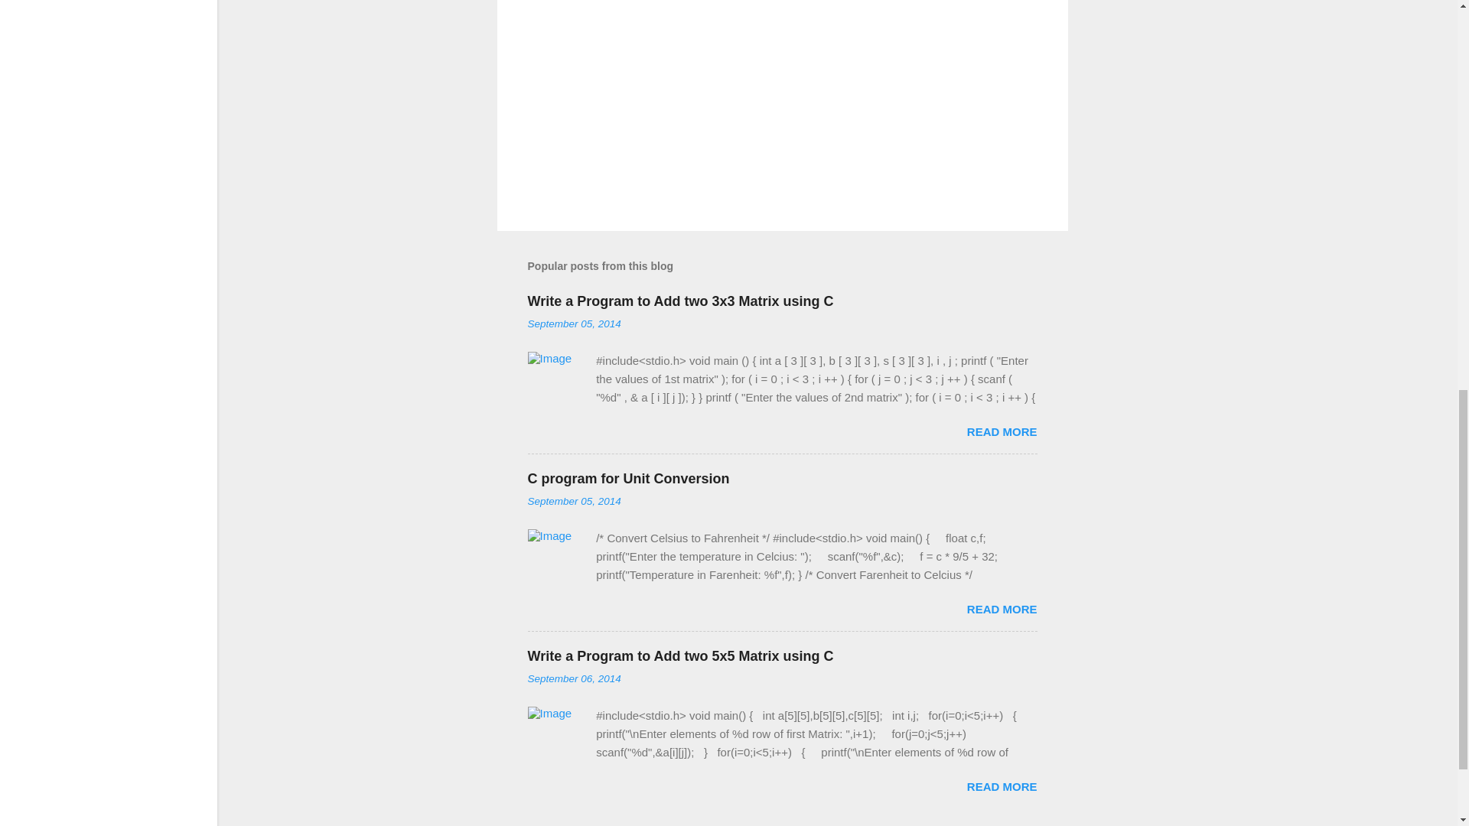 This screenshot has height=826, width=1469. Describe the element at coordinates (1002, 786) in the screenshot. I see `READ MORE` at that location.